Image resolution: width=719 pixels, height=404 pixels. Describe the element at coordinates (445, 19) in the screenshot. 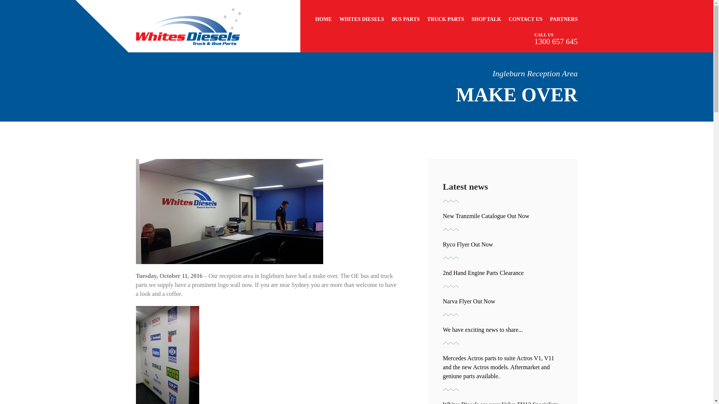

I see `TRUCK PARTS` at that location.